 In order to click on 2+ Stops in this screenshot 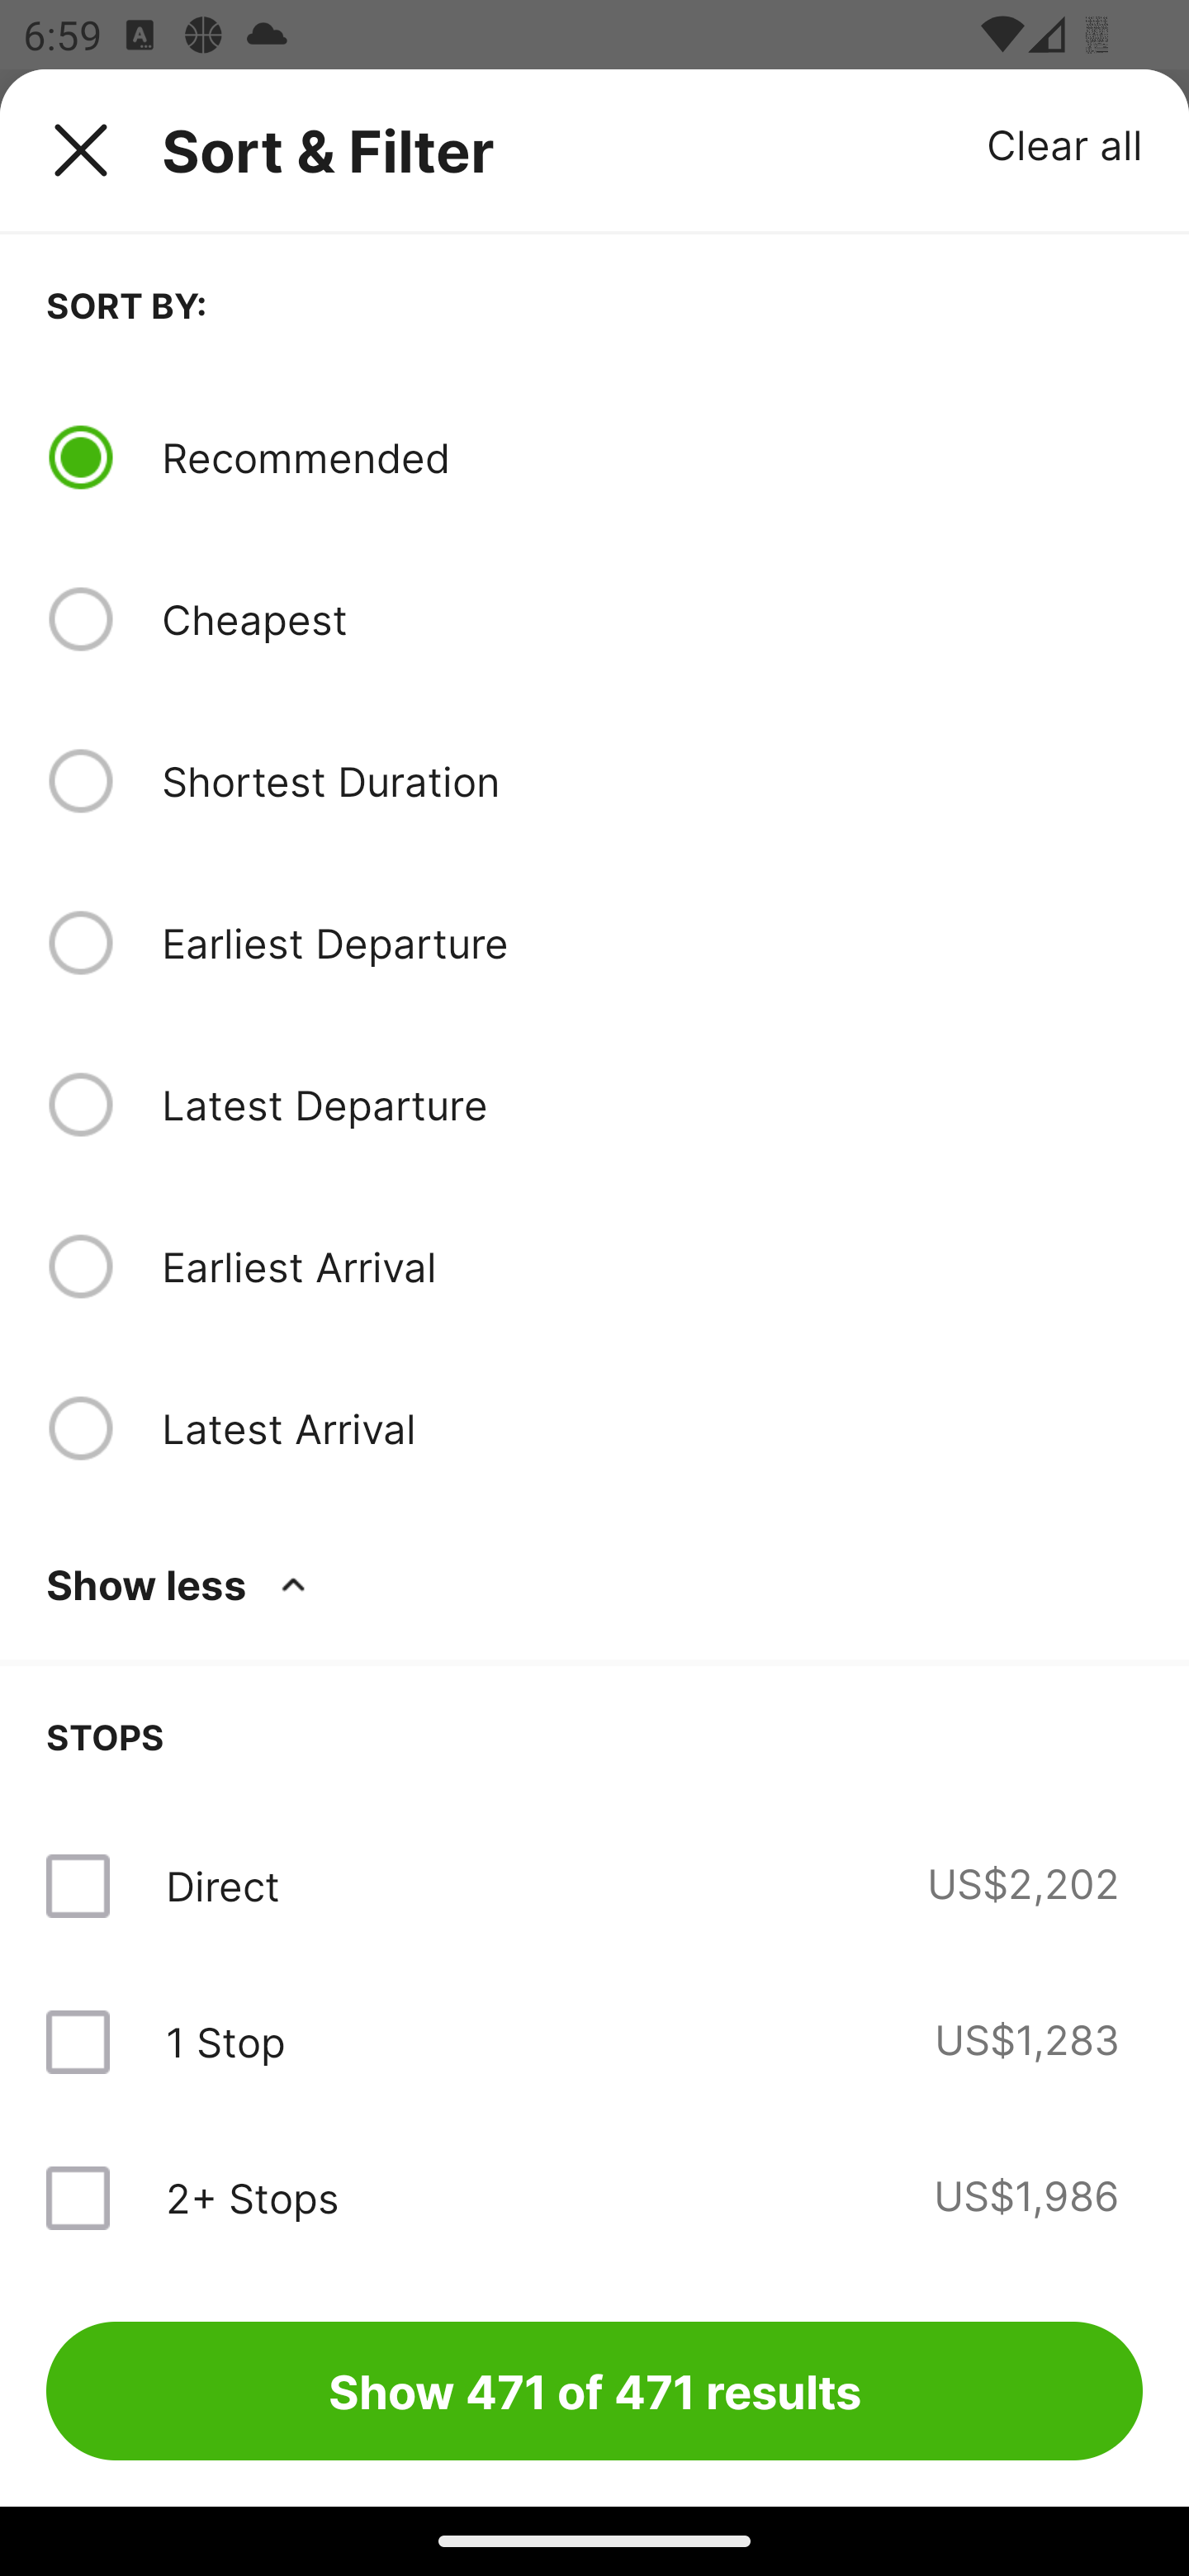, I will do `click(252, 2197)`.